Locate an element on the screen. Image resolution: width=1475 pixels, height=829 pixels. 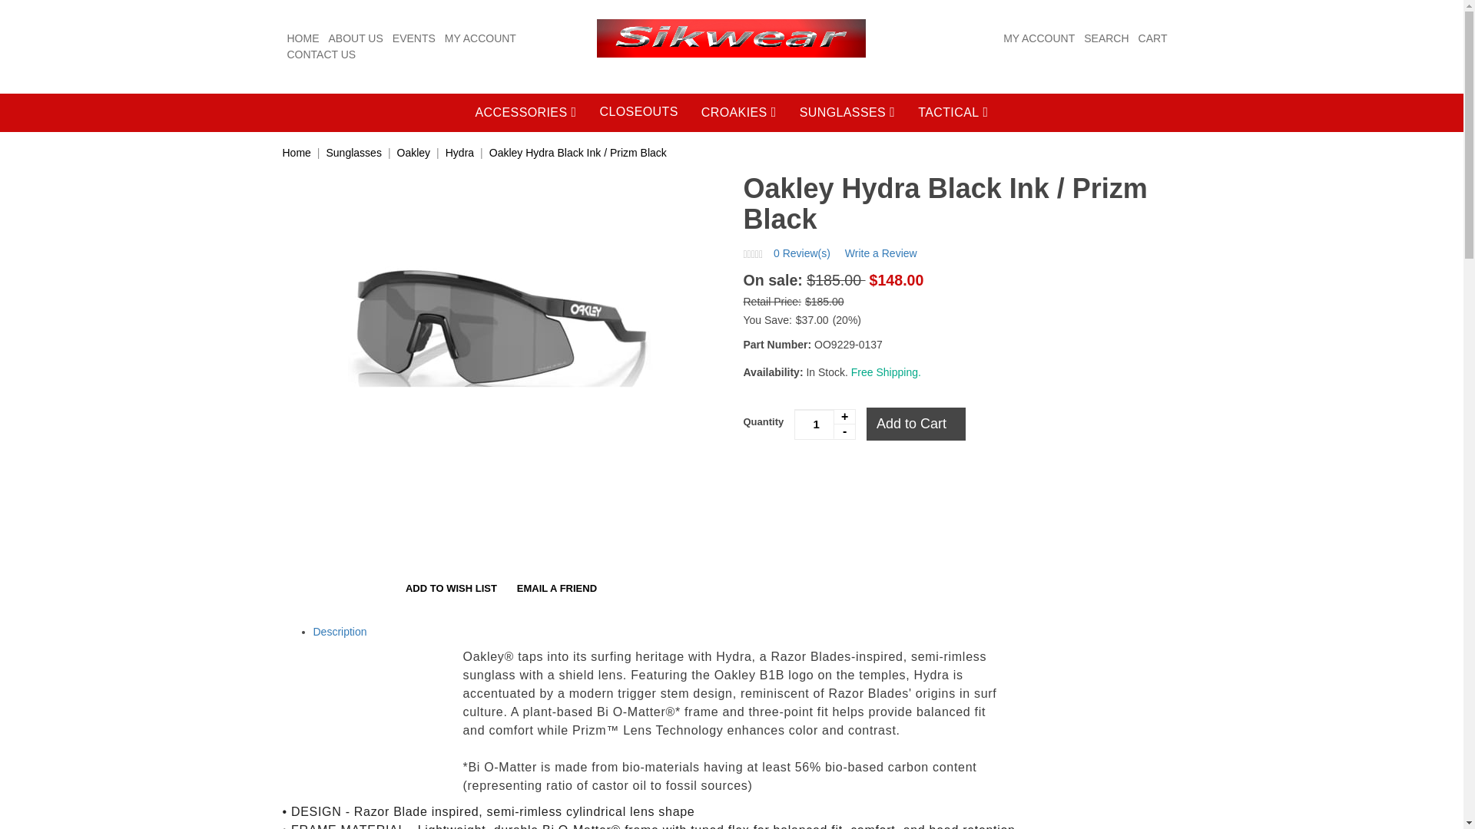
CROAKIES is located at coordinates (739, 112).